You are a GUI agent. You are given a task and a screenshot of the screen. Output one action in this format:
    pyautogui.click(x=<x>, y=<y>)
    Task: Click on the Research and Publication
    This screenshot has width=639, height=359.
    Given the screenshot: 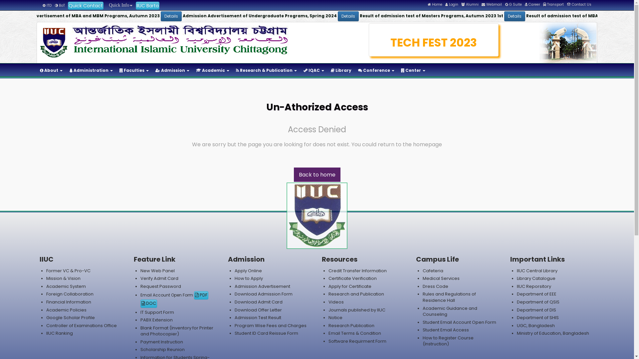 What is the action you would take?
    pyautogui.click(x=356, y=294)
    